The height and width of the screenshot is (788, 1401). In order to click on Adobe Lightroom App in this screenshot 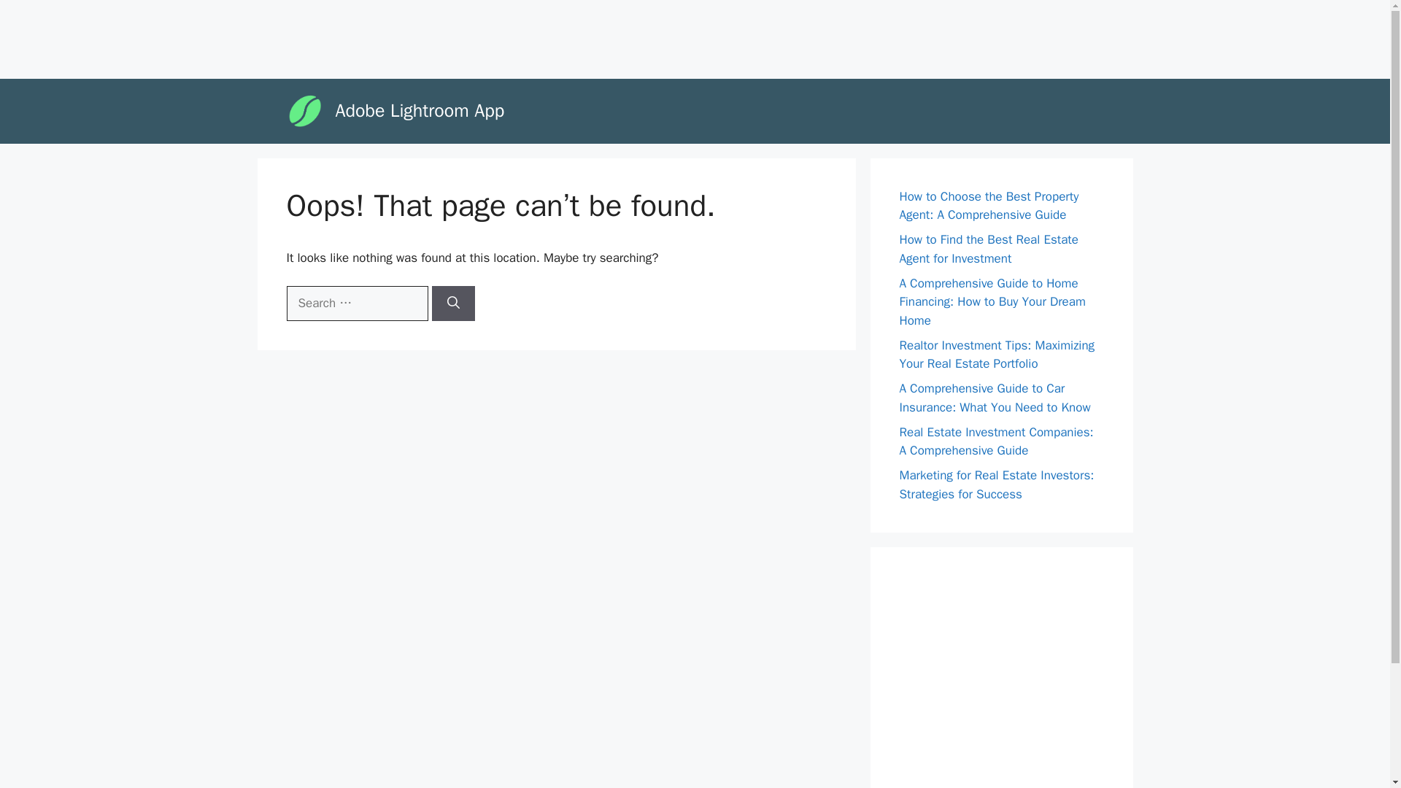, I will do `click(420, 111)`.